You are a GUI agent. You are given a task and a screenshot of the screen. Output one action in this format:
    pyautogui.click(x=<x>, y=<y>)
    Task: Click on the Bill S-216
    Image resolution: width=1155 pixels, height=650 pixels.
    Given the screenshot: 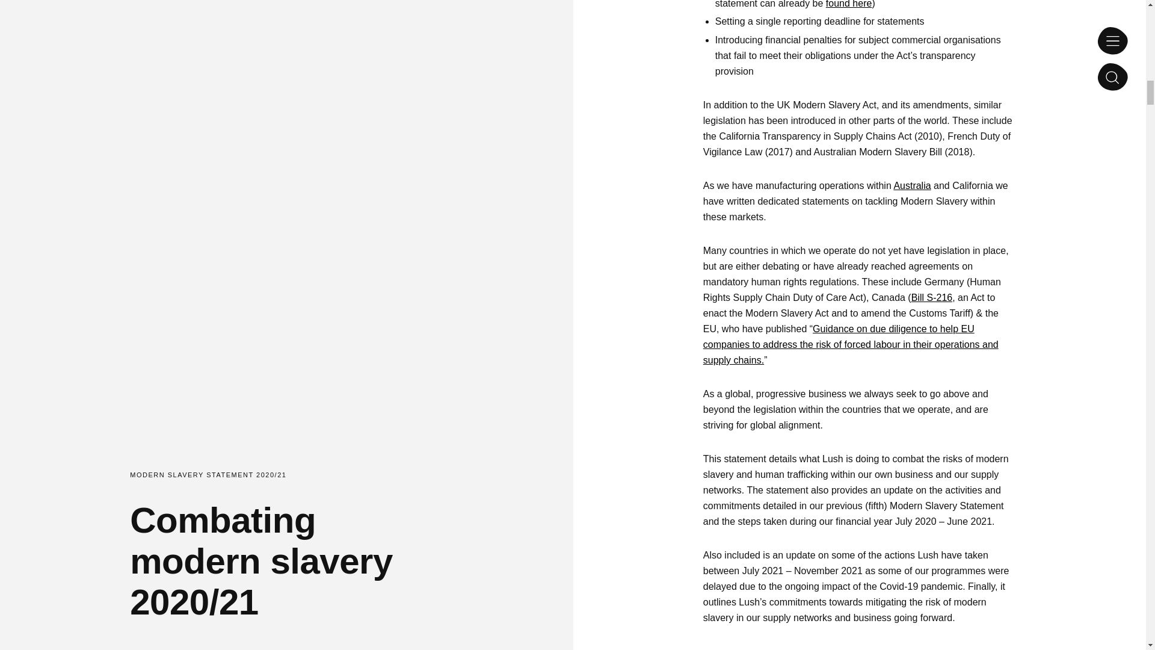 What is the action you would take?
    pyautogui.click(x=931, y=297)
    